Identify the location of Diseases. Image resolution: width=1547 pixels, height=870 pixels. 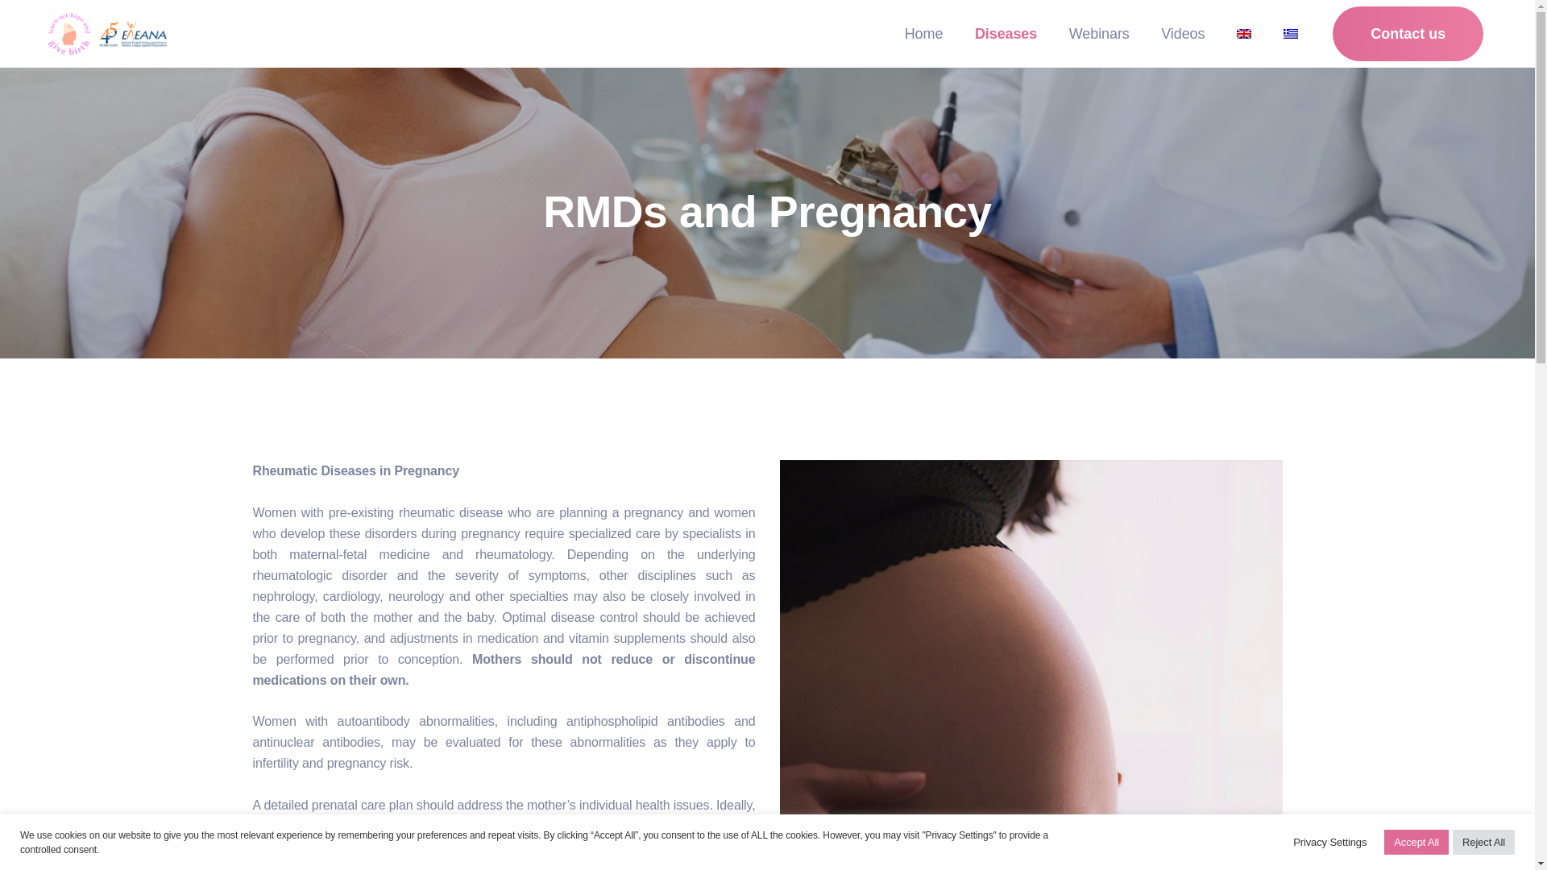
(1006, 34).